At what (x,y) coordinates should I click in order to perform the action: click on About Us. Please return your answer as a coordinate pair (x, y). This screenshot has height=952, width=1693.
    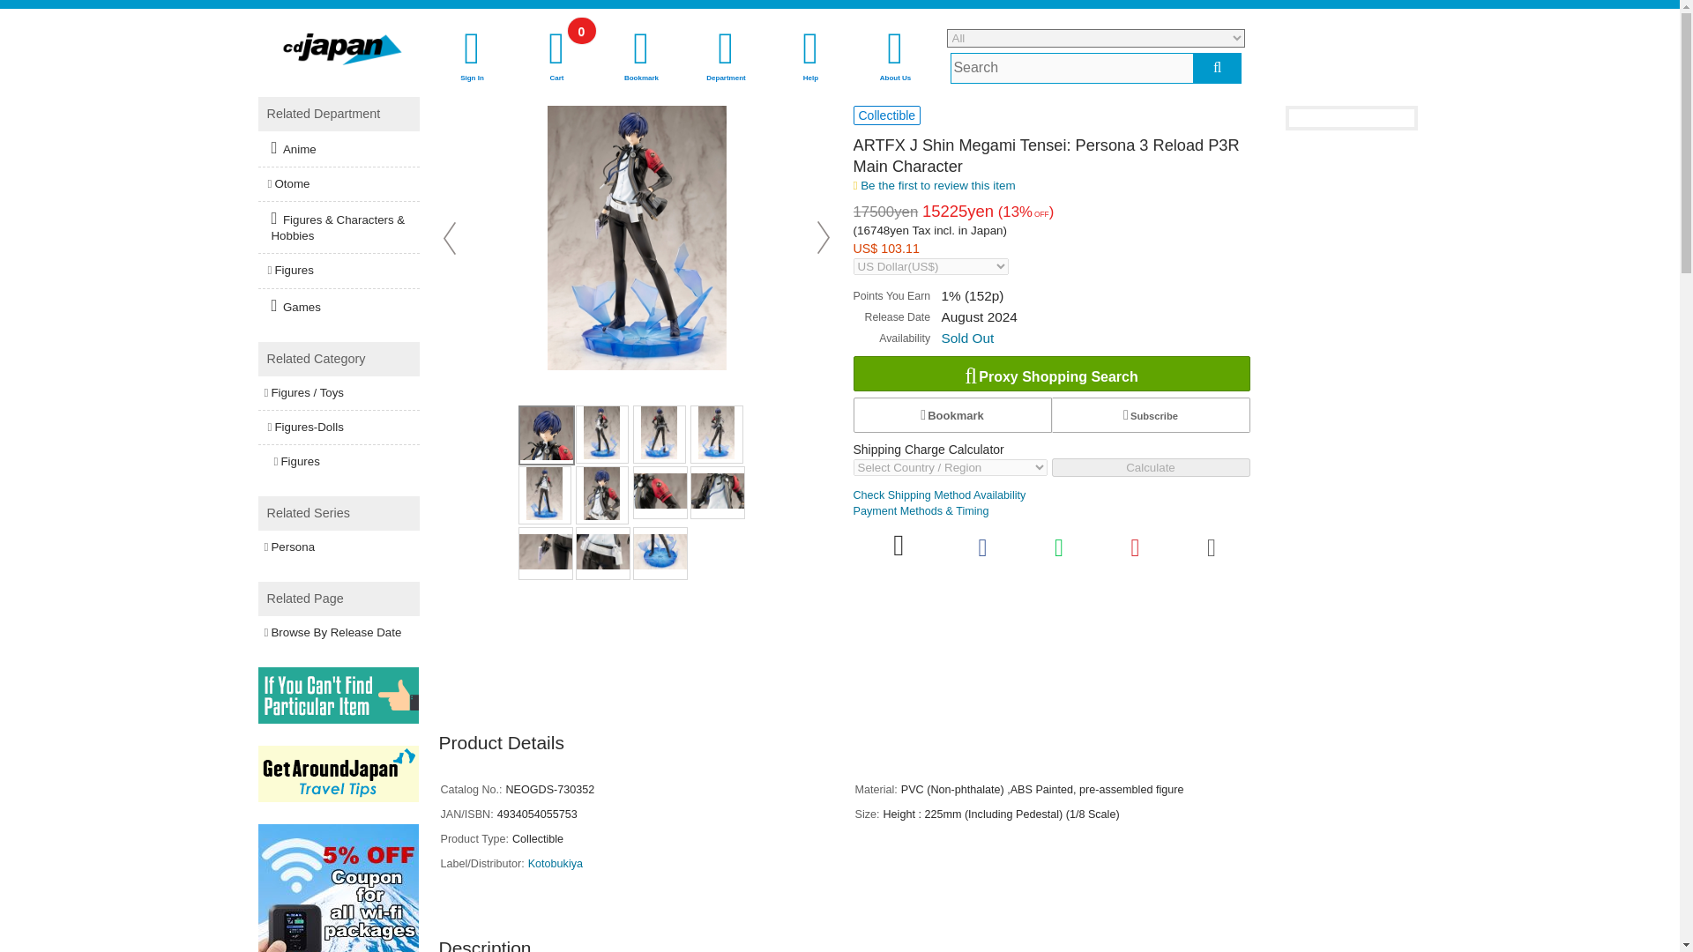
    Looking at the image, I should click on (895, 56).